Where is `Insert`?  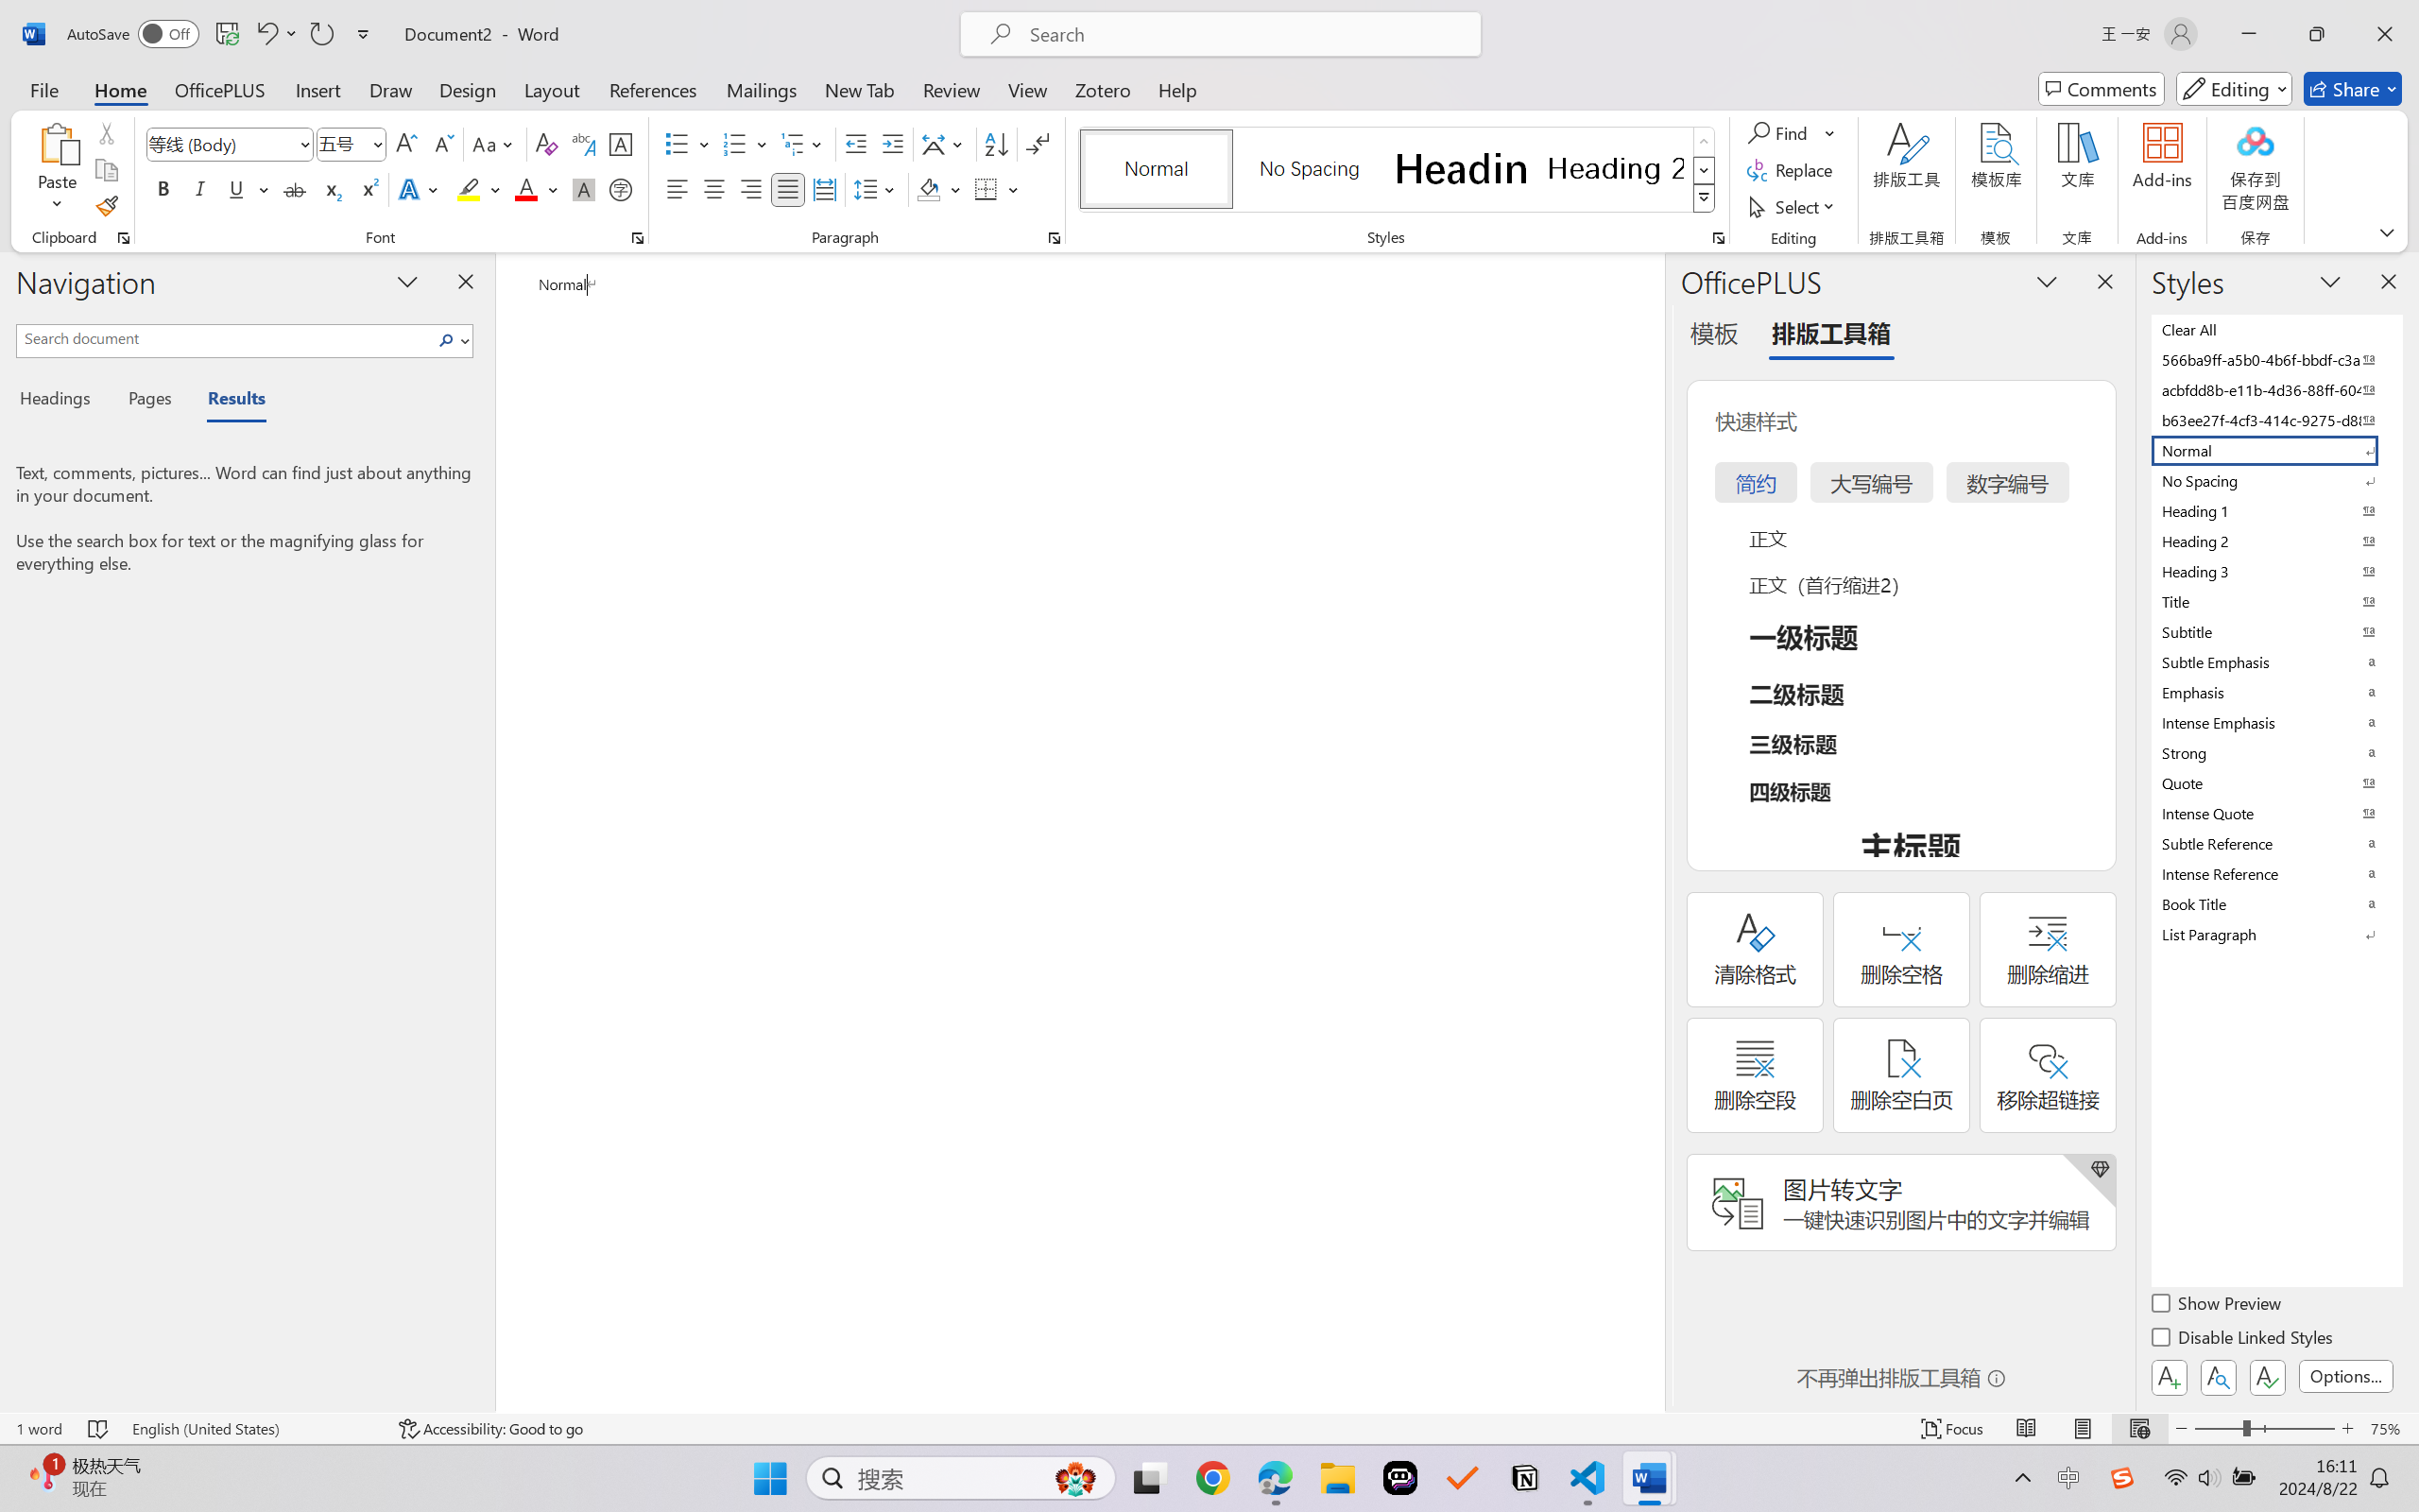 Insert is located at coordinates (317, 89).